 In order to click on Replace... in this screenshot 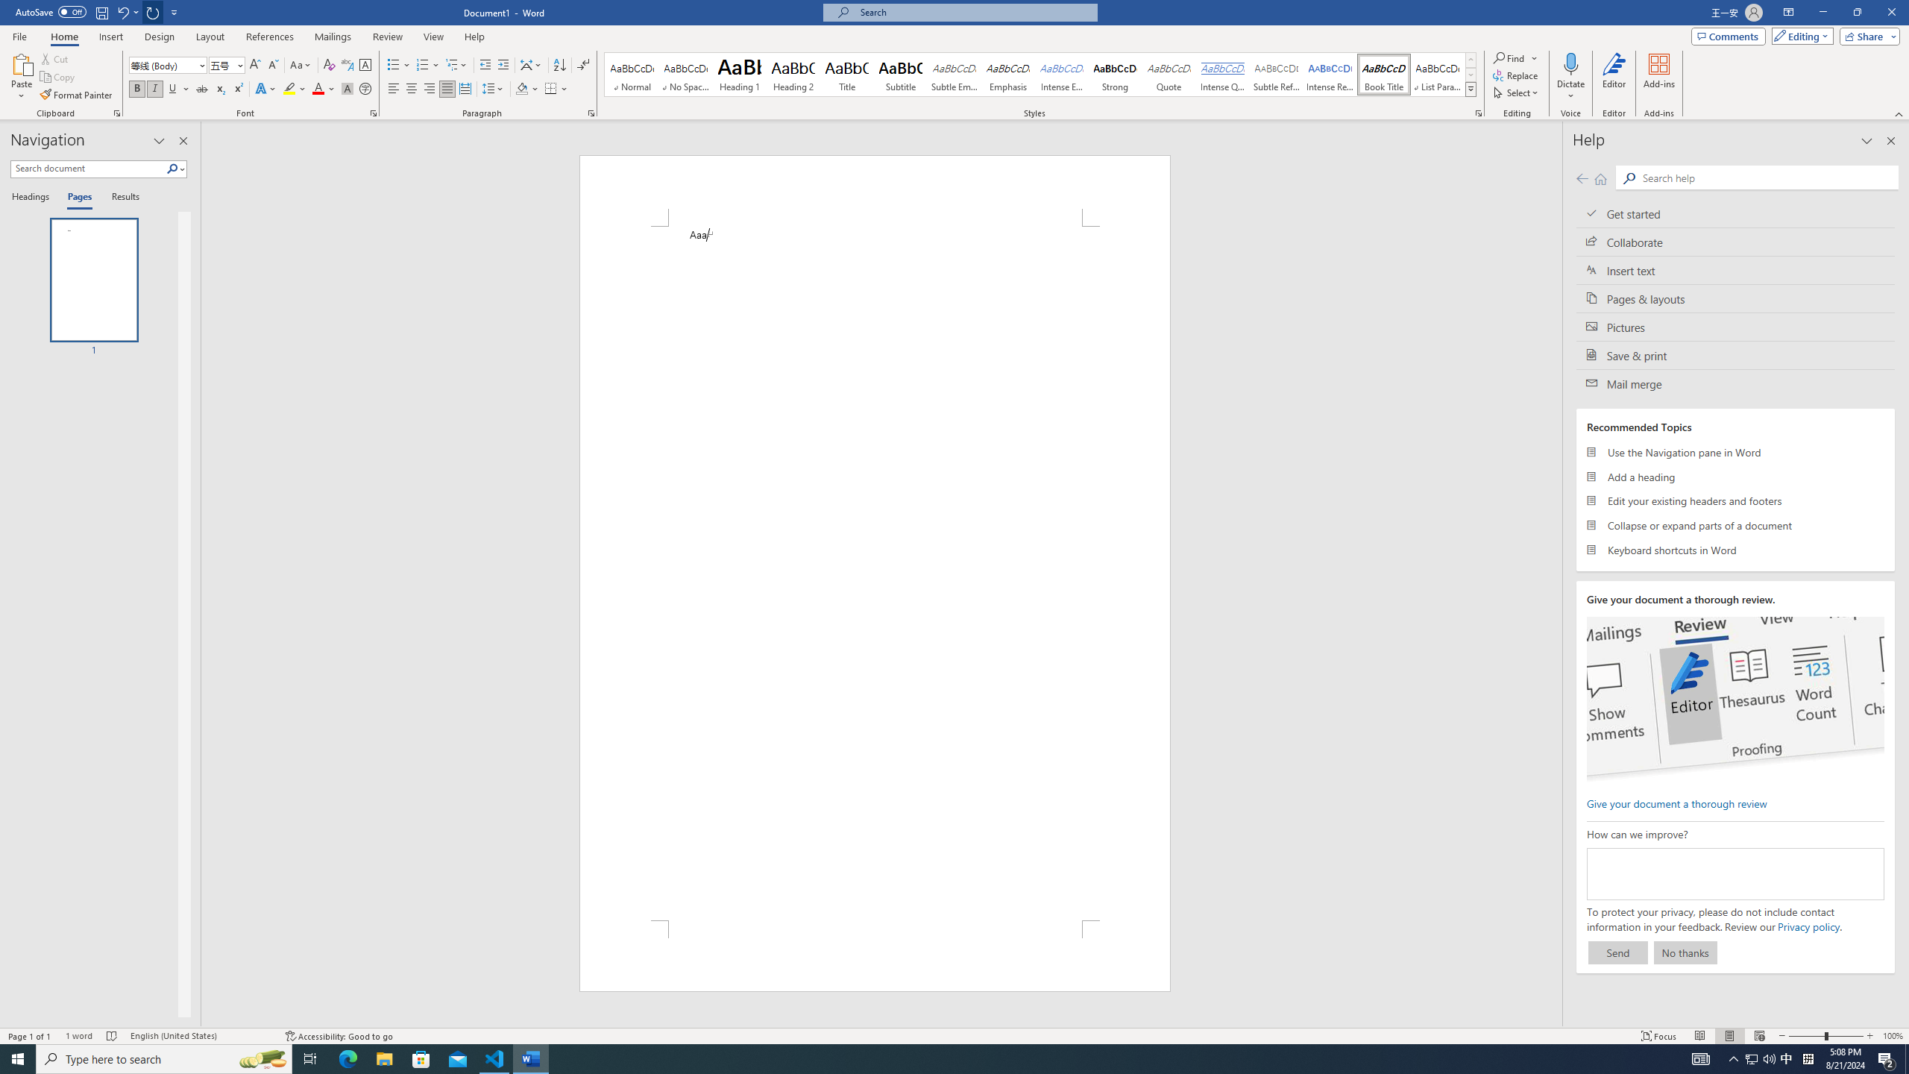, I will do `click(1517, 75)`.